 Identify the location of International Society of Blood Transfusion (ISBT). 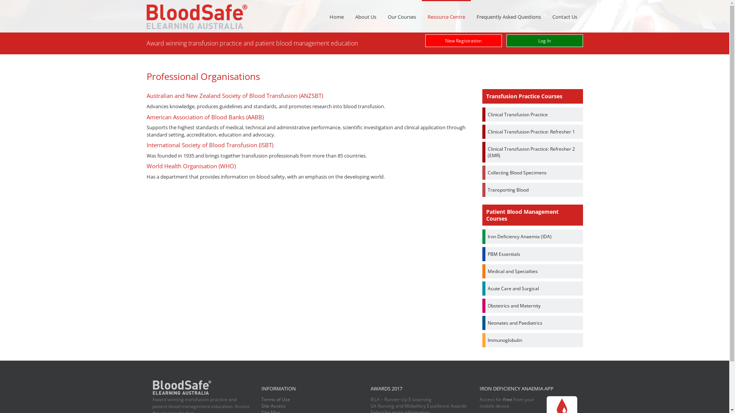
(210, 145).